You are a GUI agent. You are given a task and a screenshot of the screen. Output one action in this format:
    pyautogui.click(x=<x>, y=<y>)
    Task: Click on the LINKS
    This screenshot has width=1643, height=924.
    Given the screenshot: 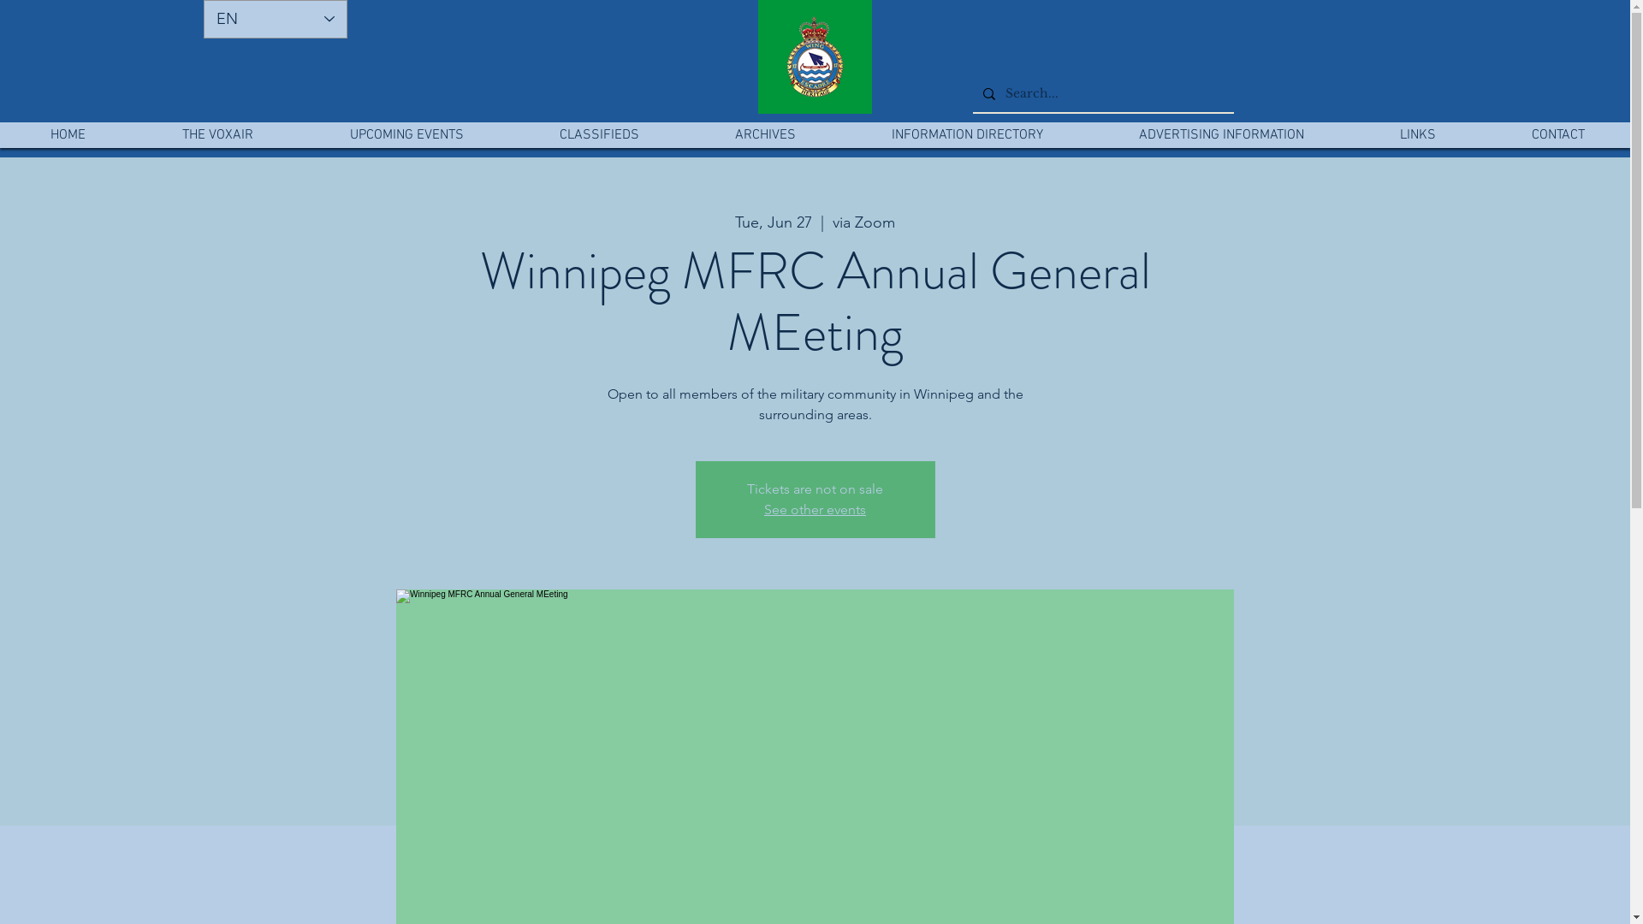 What is the action you would take?
    pyautogui.click(x=1417, y=135)
    